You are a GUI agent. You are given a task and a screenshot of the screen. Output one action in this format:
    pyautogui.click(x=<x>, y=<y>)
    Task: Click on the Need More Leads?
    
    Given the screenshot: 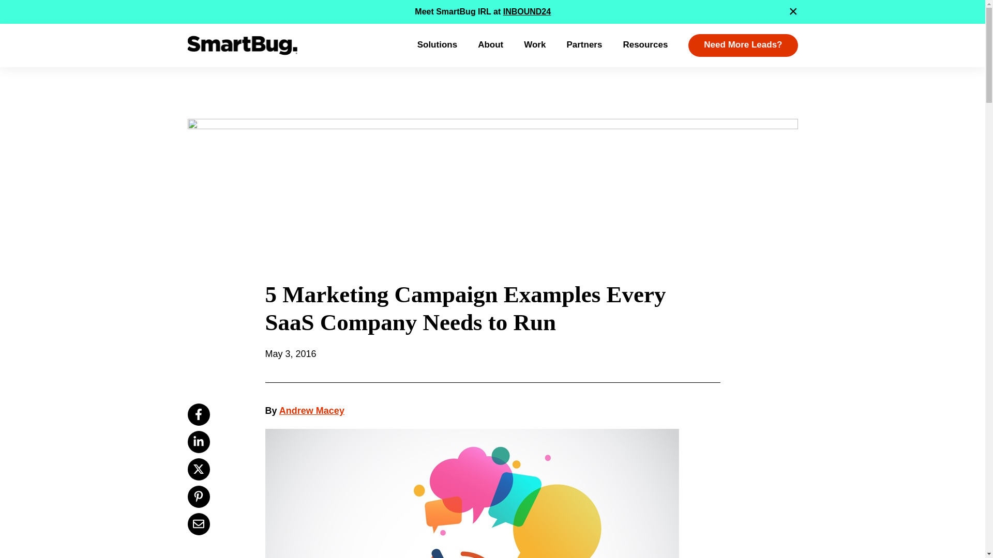 What is the action you would take?
    pyautogui.click(x=743, y=45)
    